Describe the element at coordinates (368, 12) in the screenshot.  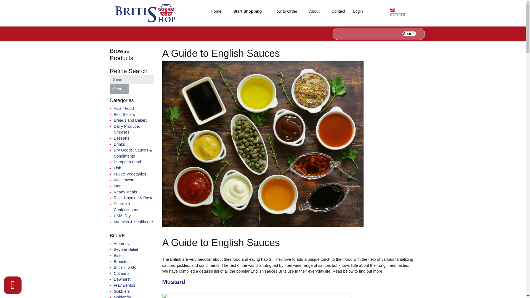
I see `Login` at that location.